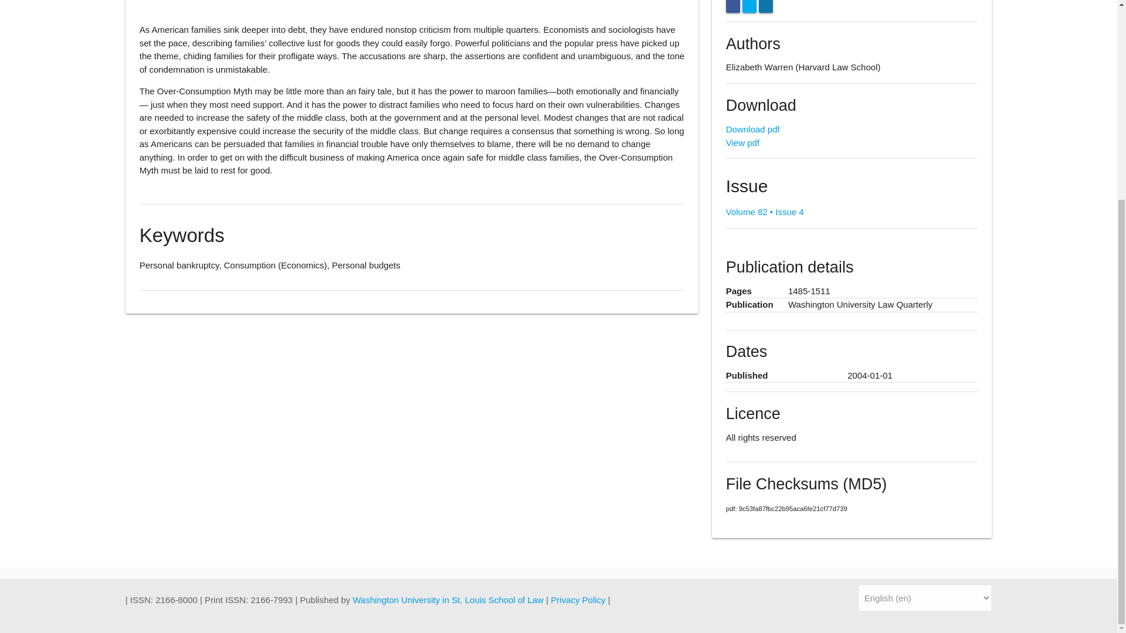 The image size is (1126, 633). Describe the element at coordinates (579, 600) in the screenshot. I see `Privacy Policy` at that location.